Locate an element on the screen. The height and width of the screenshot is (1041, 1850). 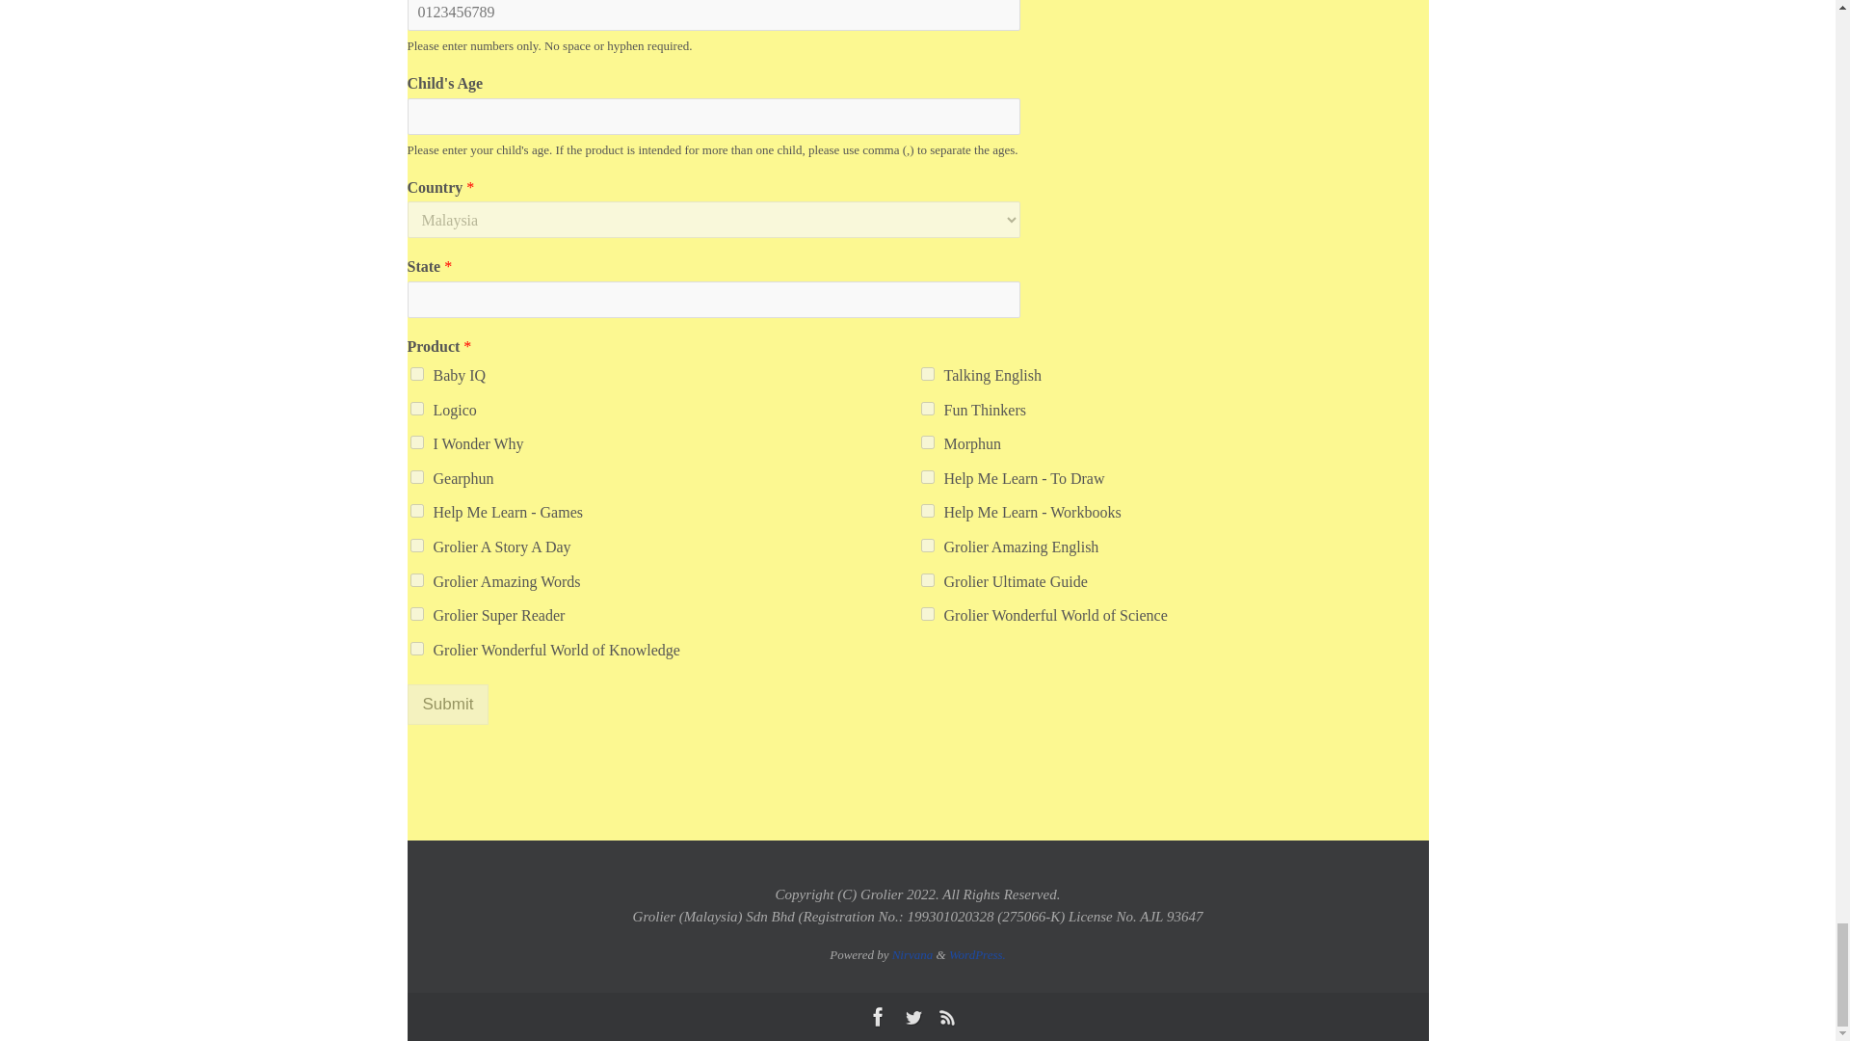
Nirvana Theme by Cryout Creations is located at coordinates (912, 954).